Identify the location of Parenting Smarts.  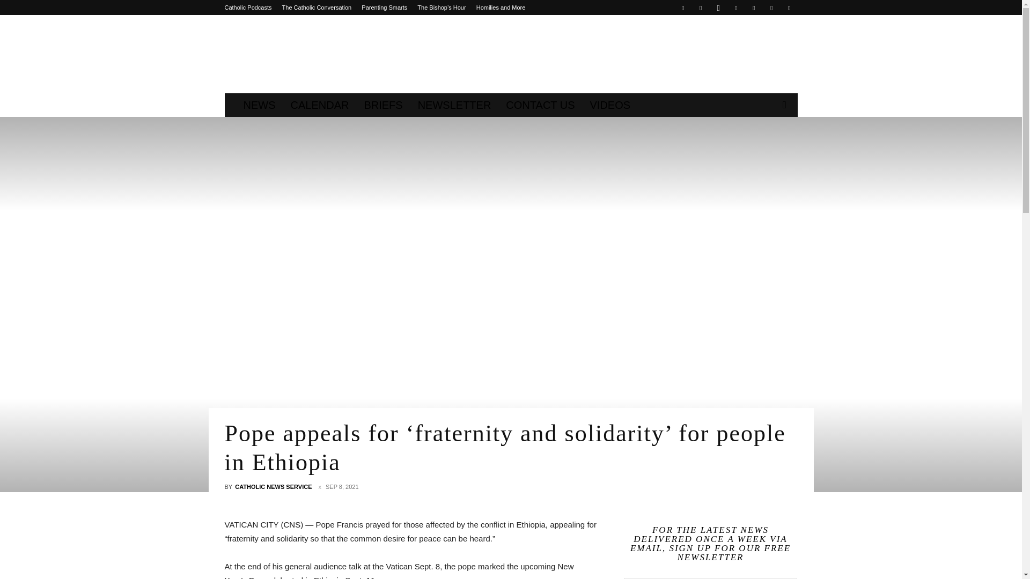
(384, 8).